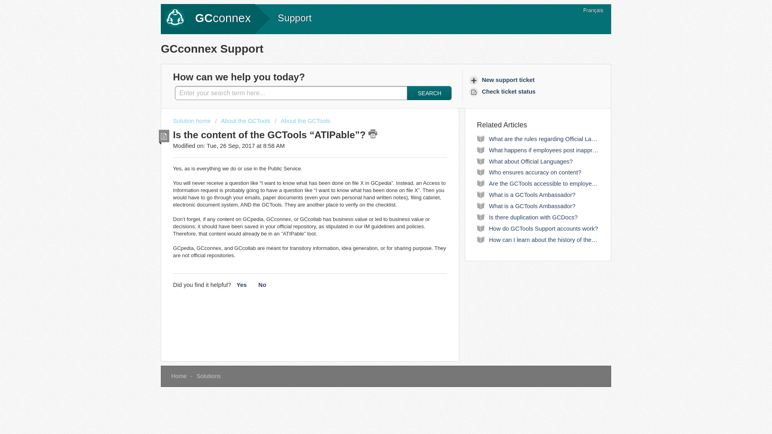 The height and width of the screenshot is (434, 772). Describe the element at coordinates (179, 376) in the screenshot. I see `Home` at that location.